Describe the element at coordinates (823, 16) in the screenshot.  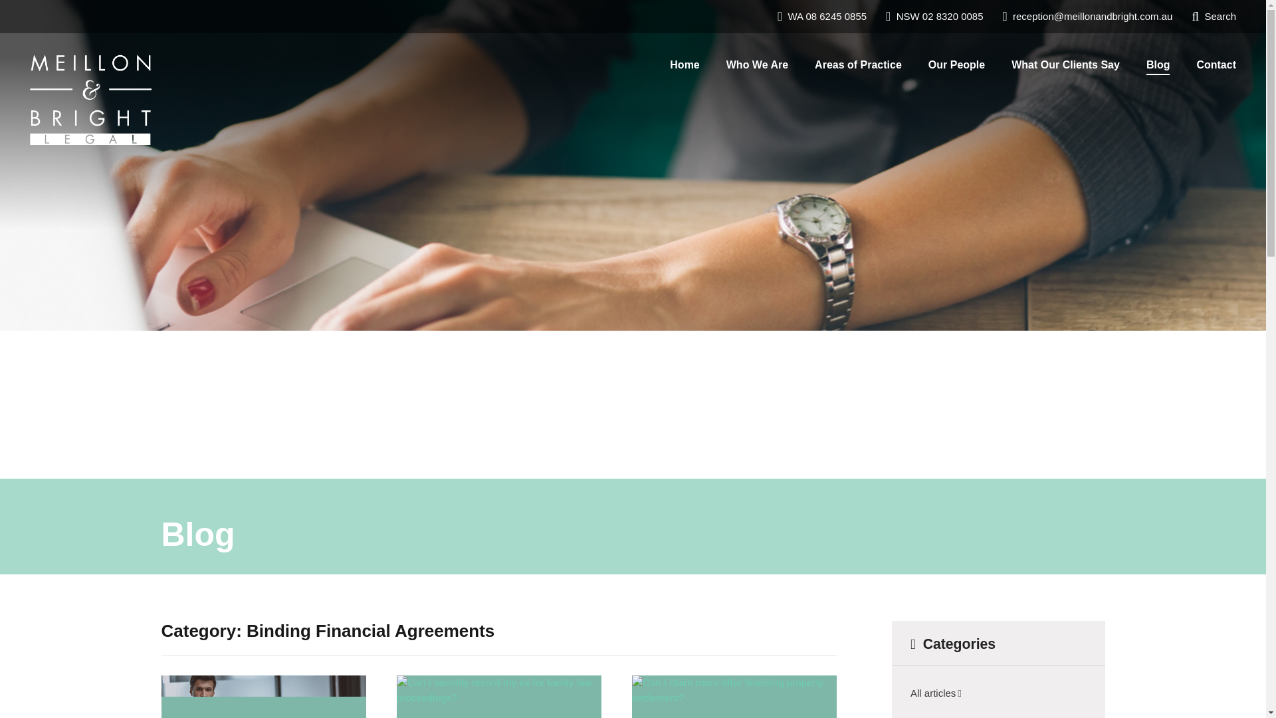
I see `  WA 08 6245 0855` at that location.